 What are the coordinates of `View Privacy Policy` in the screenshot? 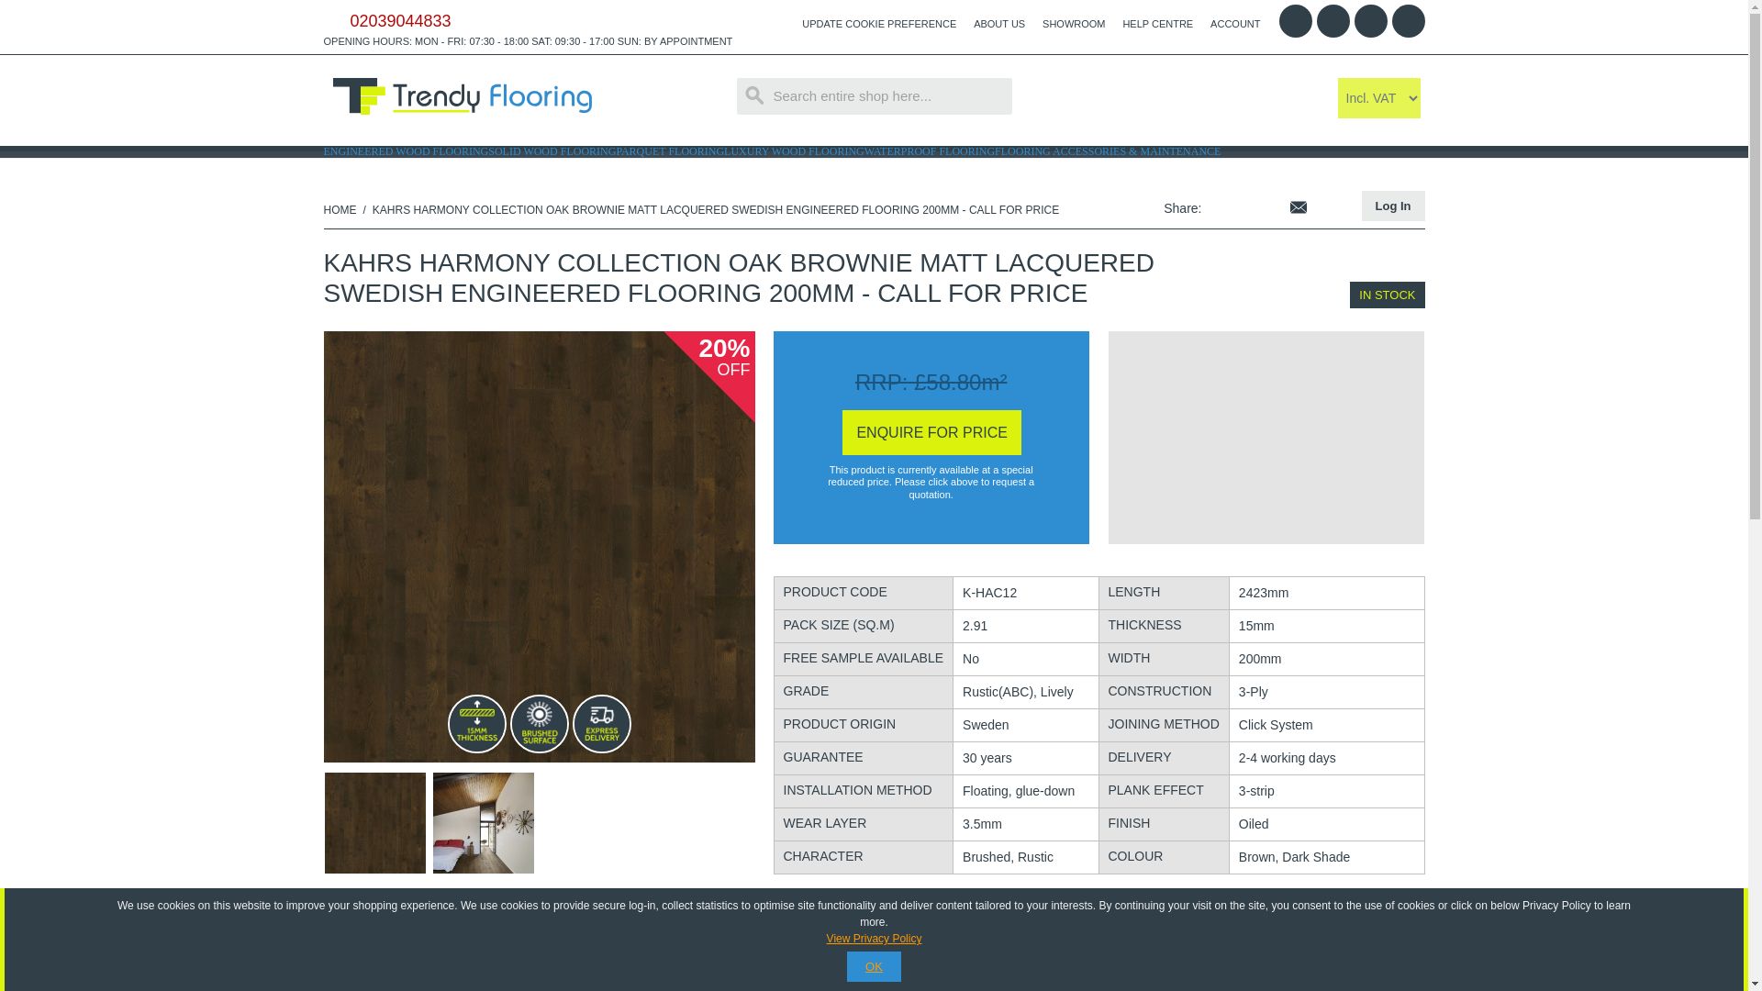 It's located at (874, 939).